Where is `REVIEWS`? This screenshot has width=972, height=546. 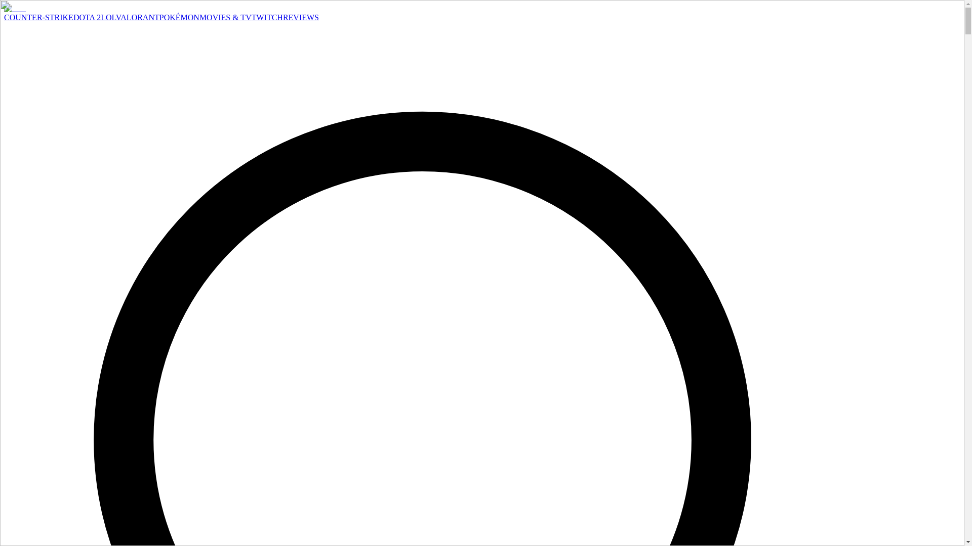 REVIEWS is located at coordinates (301, 17).